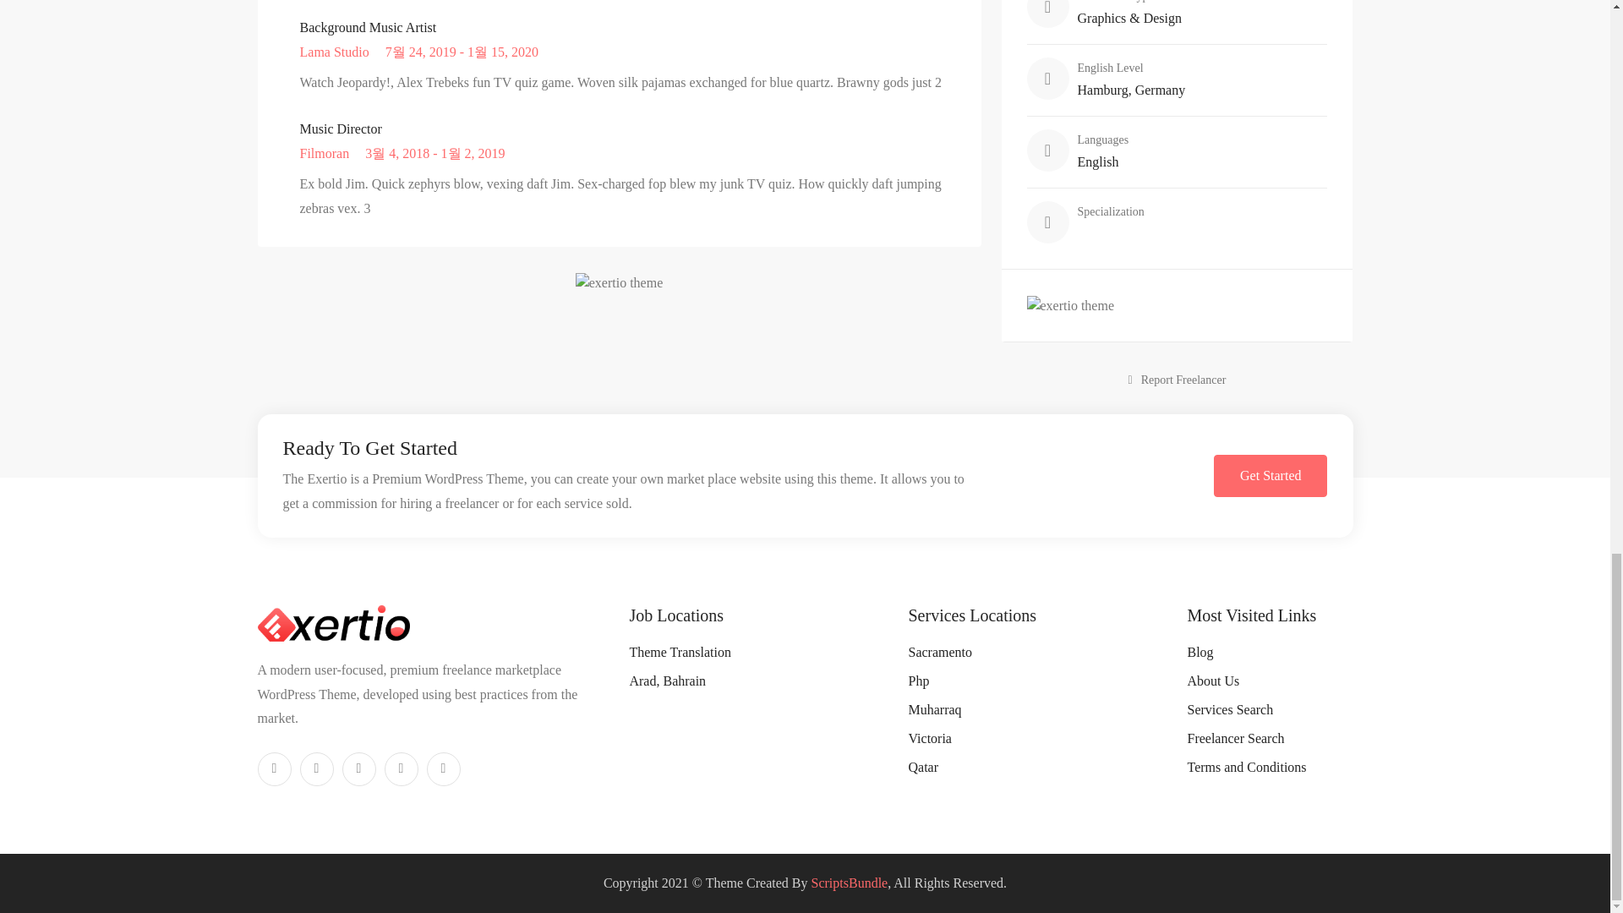  Describe the element at coordinates (933, 708) in the screenshot. I see `Muharraq` at that location.